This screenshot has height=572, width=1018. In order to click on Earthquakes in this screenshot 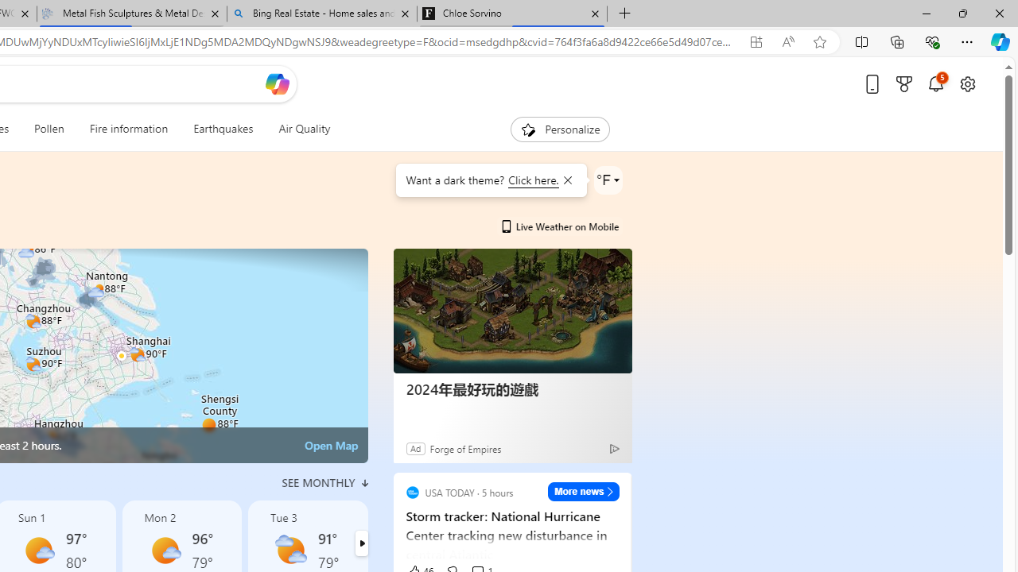, I will do `click(223, 129)`.